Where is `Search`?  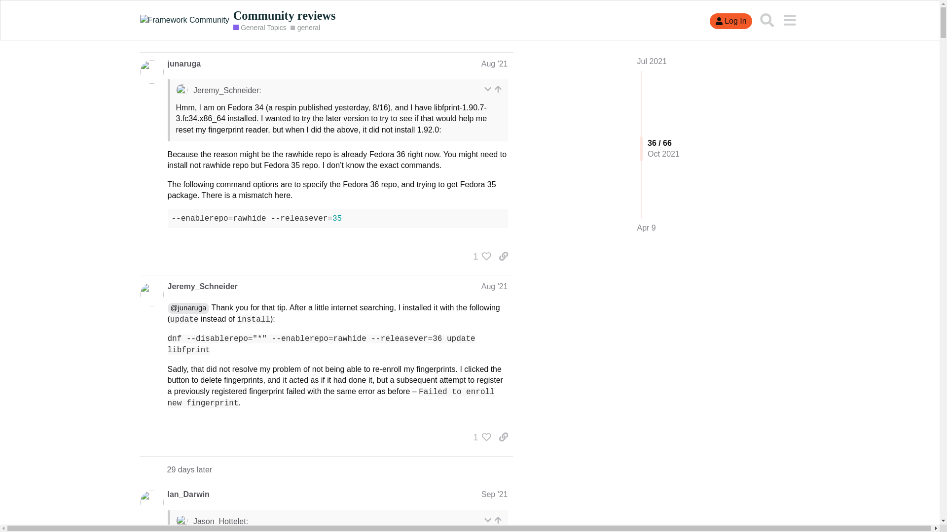
Search is located at coordinates (767, 20).